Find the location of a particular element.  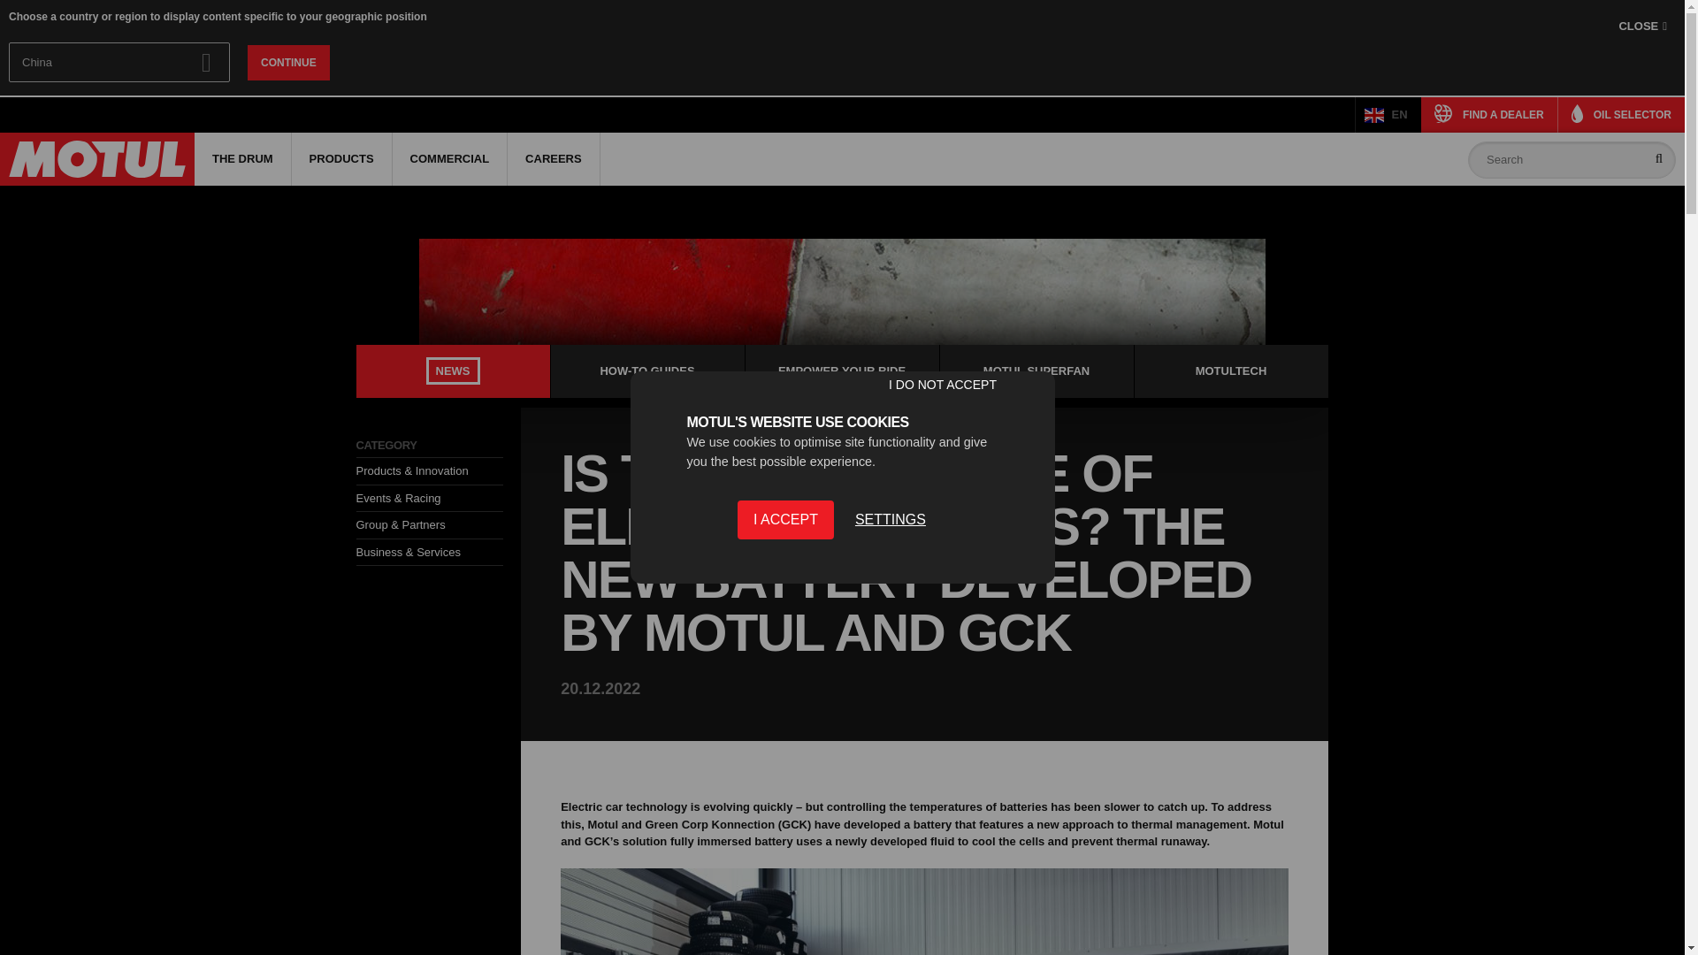

EN is located at coordinates (1388, 115).